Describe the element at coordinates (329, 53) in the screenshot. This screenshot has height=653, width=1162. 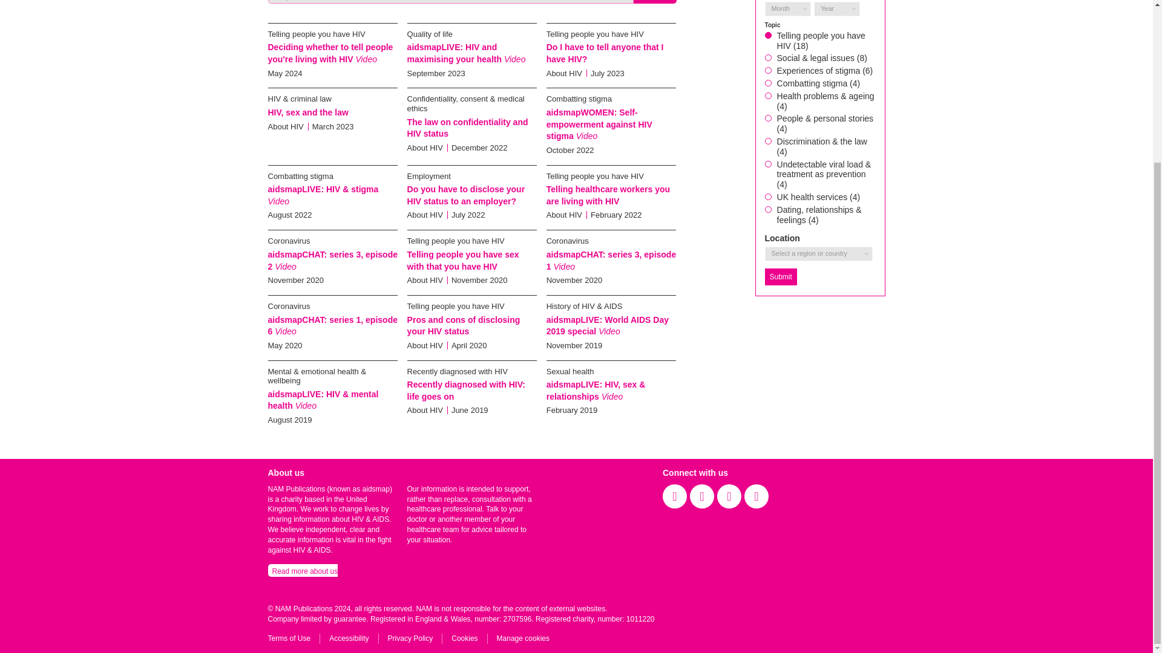
I see `Deciding whether to tell people you're living with HIV Video` at that location.